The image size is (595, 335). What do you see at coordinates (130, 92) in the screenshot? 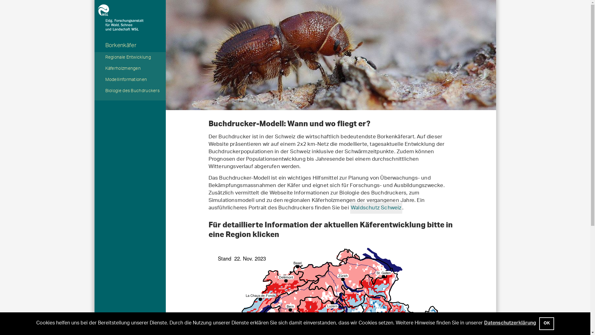
I see `Biologie des Buchdruckers` at bounding box center [130, 92].